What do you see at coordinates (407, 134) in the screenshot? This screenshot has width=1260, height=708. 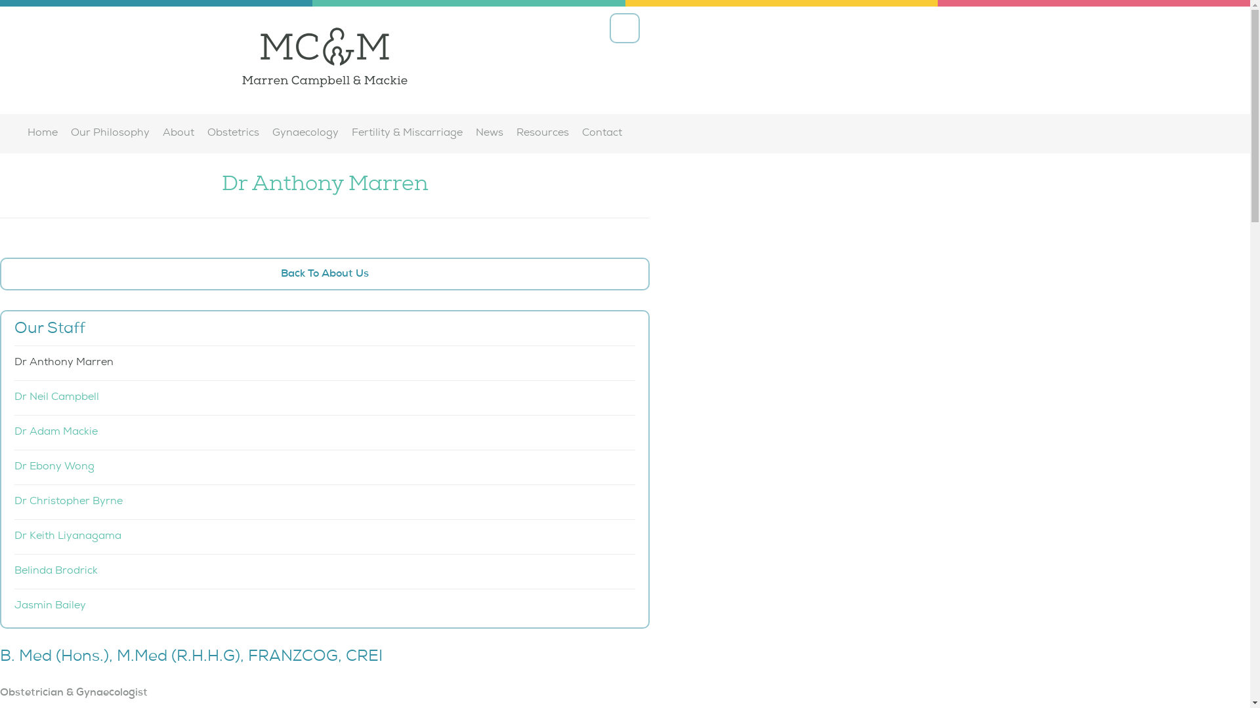 I see `Fertility & Miscarriage` at bounding box center [407, 134].